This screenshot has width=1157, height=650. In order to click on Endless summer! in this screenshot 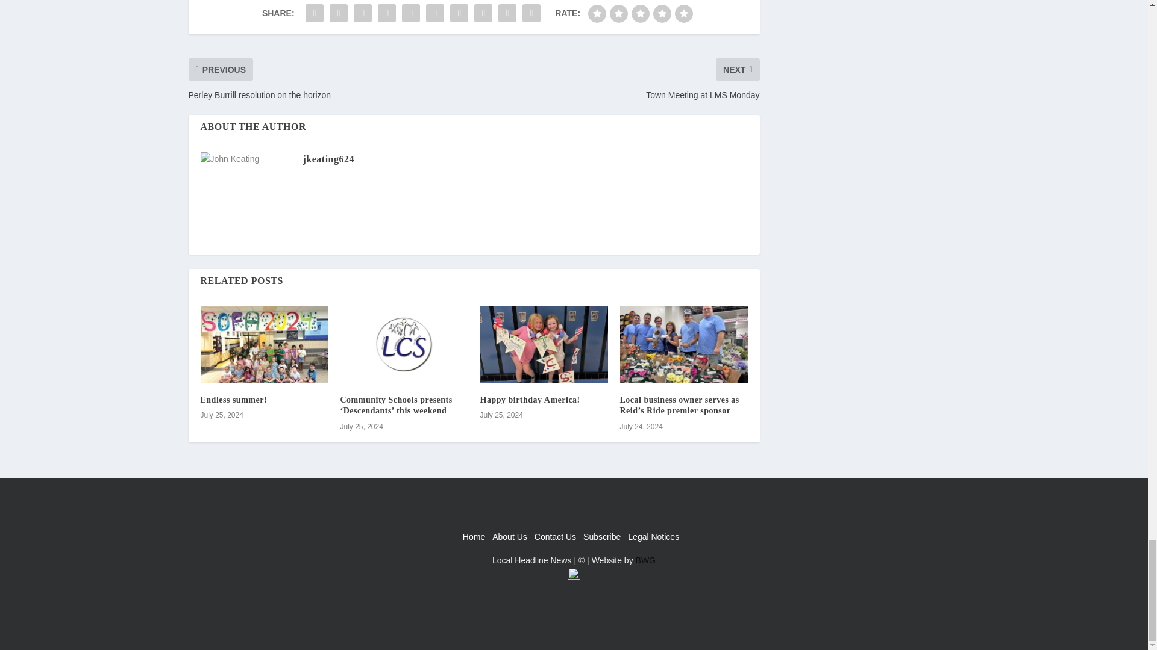, I will do `click(234, 400)`.